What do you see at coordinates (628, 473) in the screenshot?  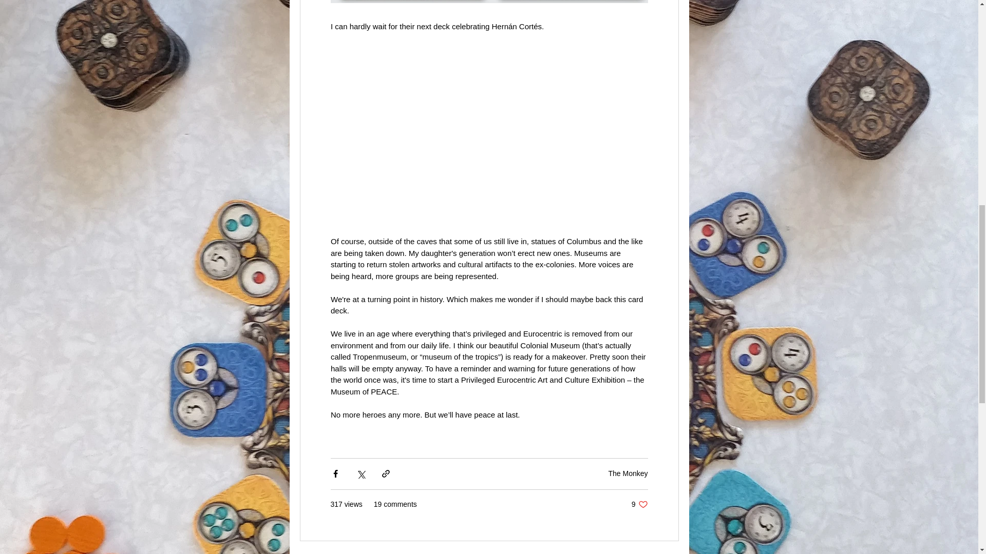 I see `The Monkey` at bounding box center [628, 473].